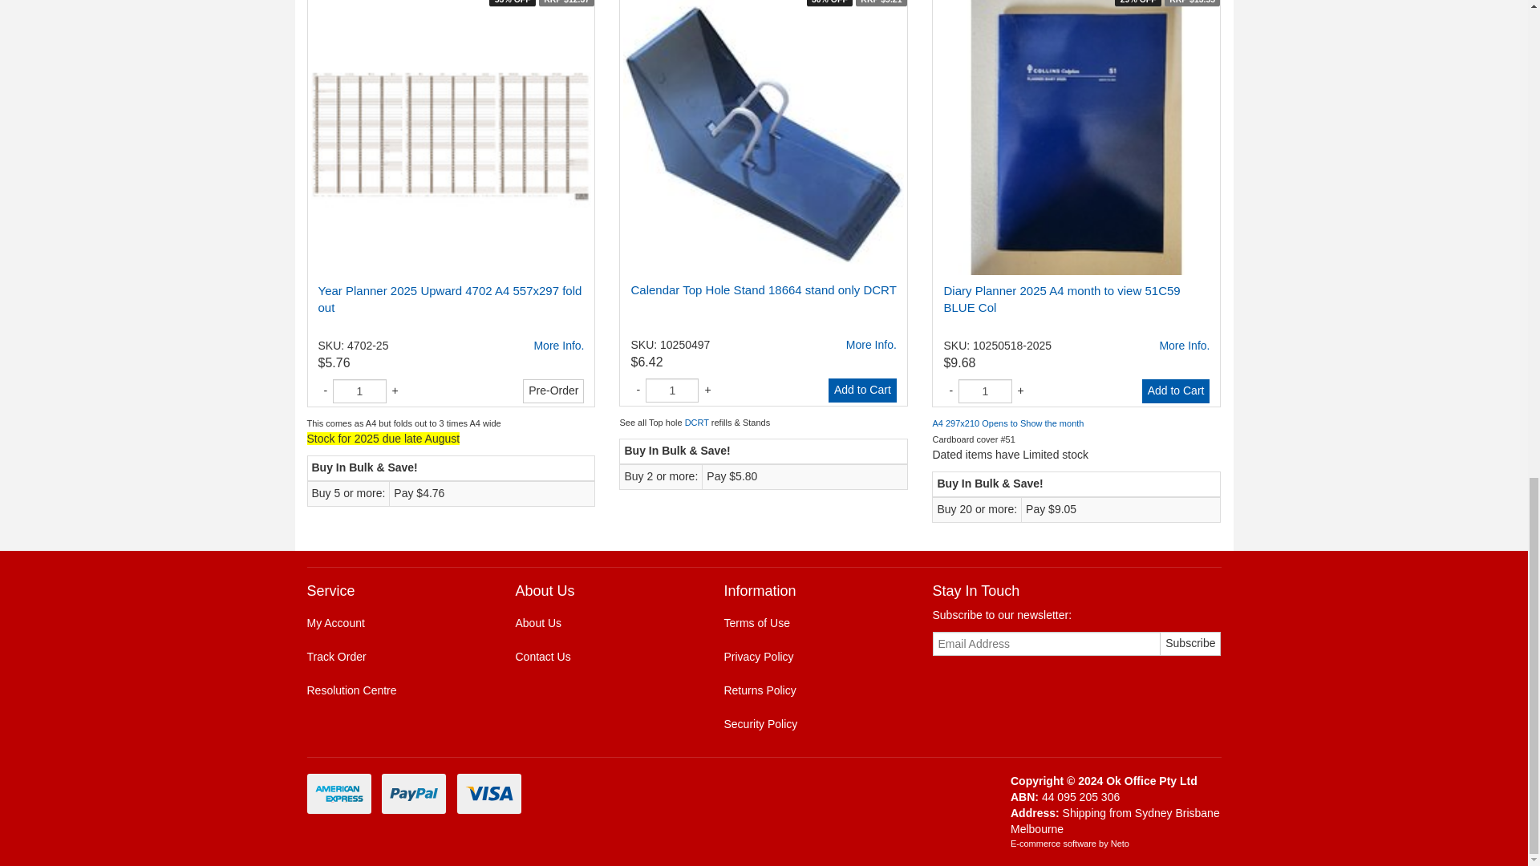 The height and width of the screenshot is (866, 1540). Describe the element at coordinates (1176, 391) in the screenshot. I see `Add to Cart` at that location.